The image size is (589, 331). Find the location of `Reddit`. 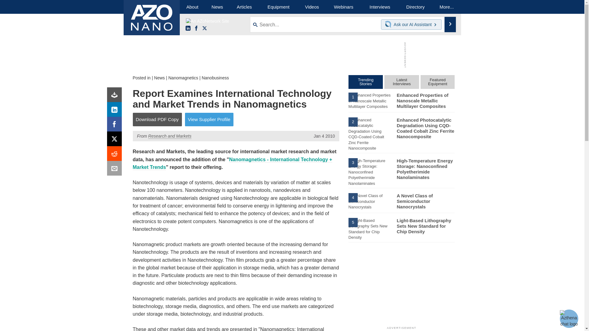

Reddit is located at coordinates (116, 155).